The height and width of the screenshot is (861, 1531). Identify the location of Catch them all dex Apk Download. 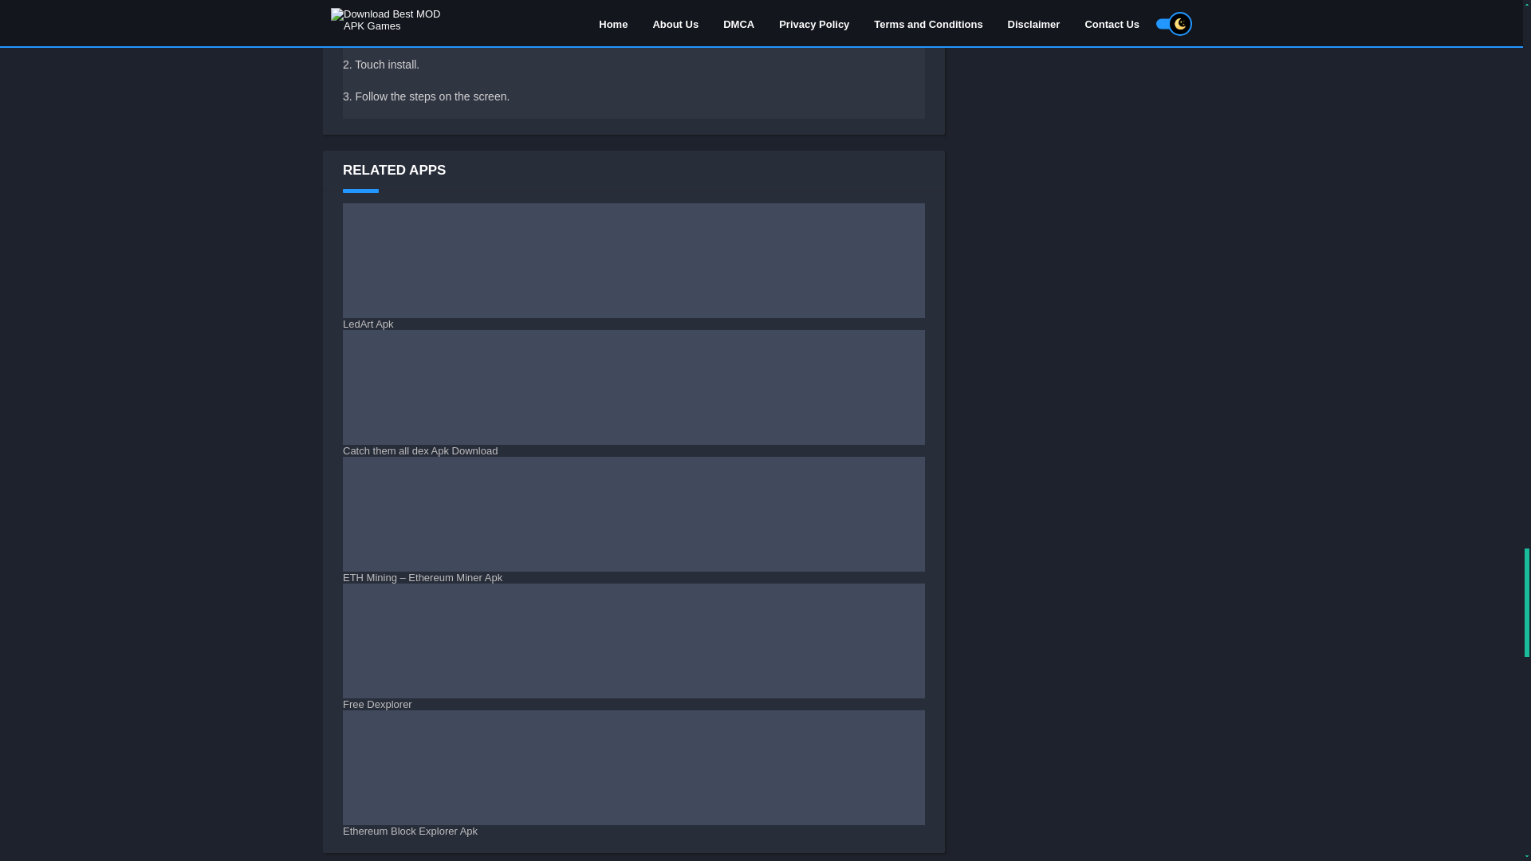
(633, 393).